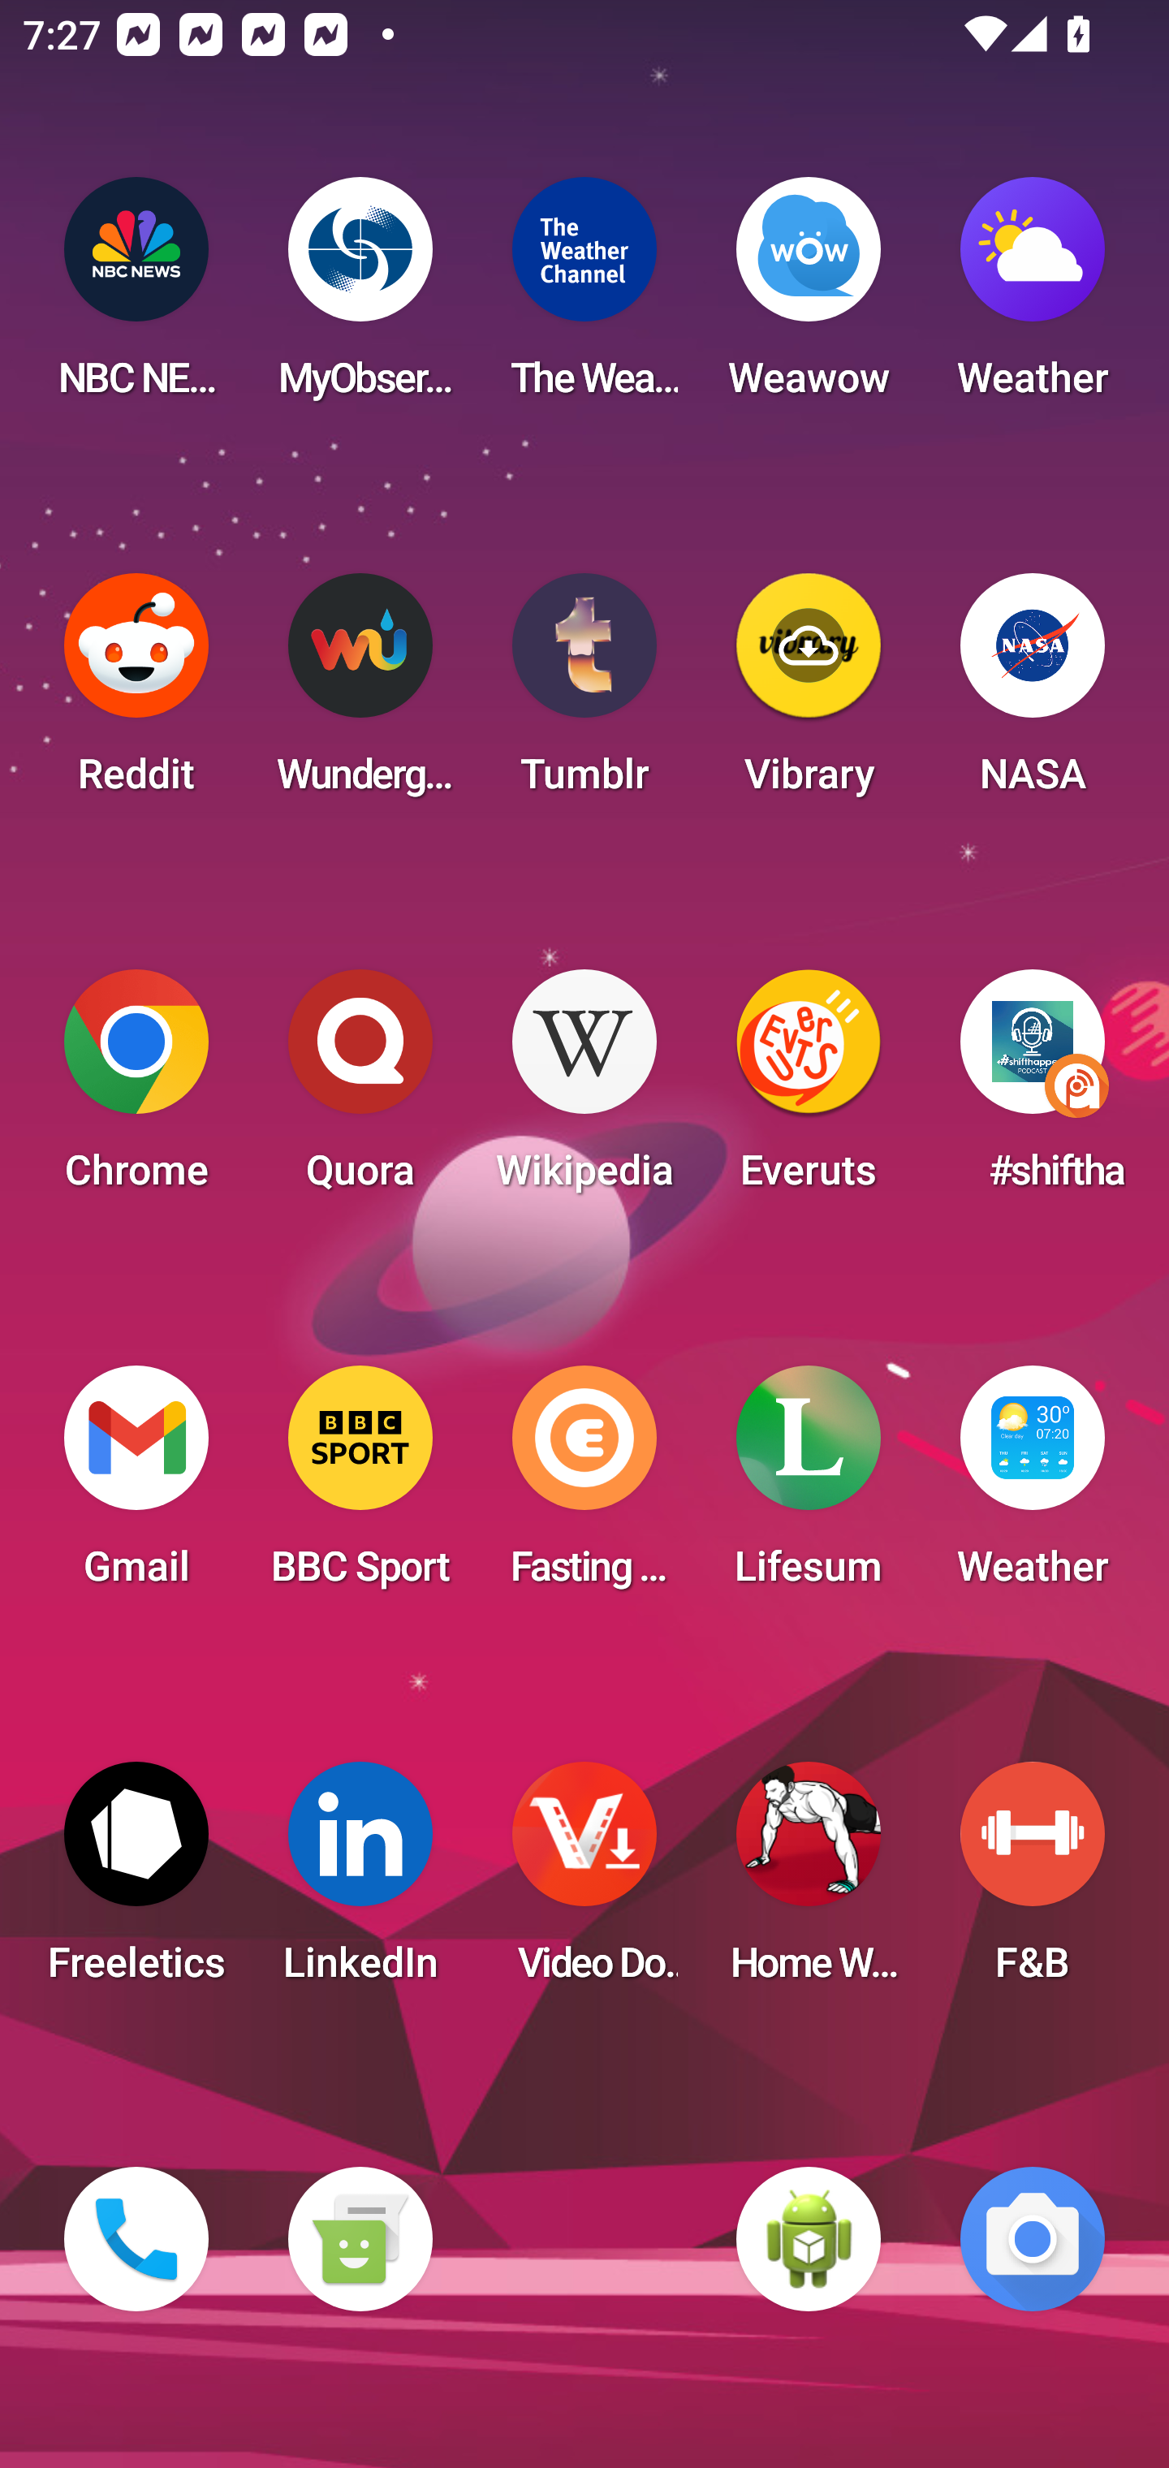 This screenshot has width=1169, height=2468. What do you see at coordinates (809, 2239) in the screenshot?
I see `WebView Browser Tester` at bounding box center [809, 2239].